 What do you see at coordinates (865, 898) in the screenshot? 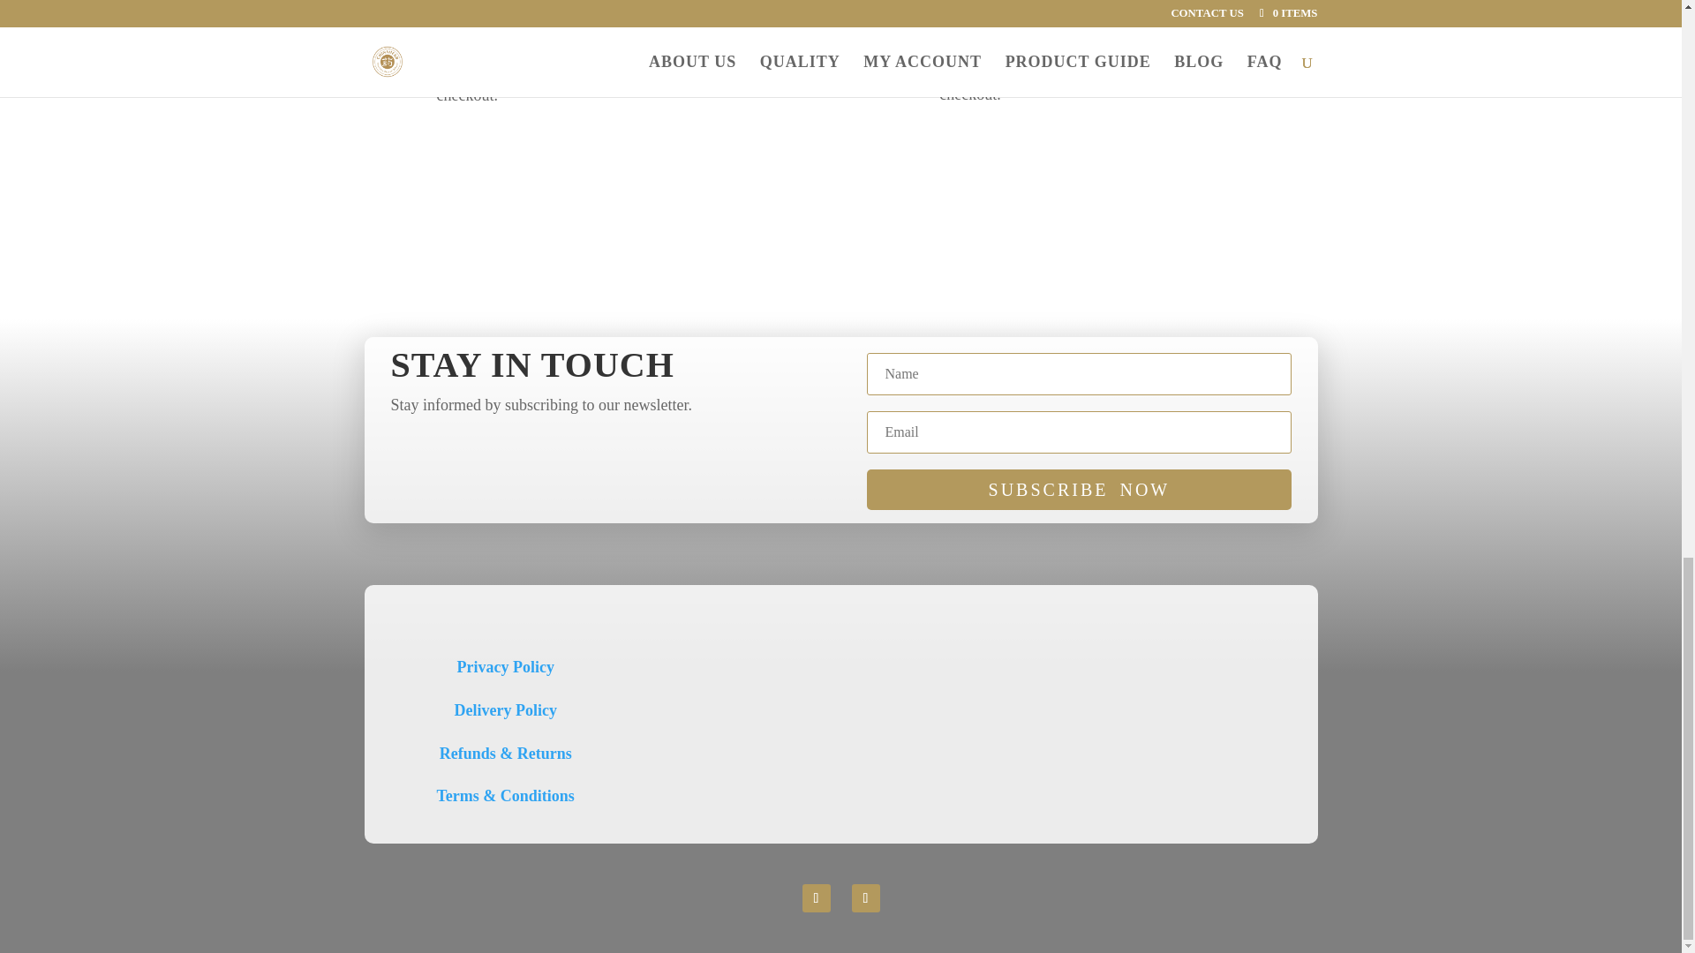
I see `Follow on Instagram` at bounding box center [865, 898].